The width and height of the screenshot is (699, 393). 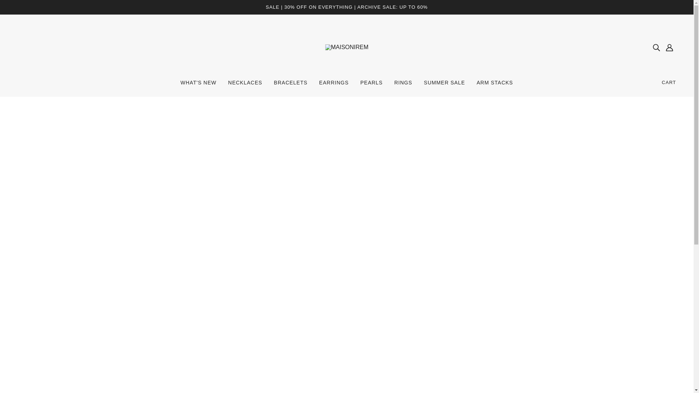 What do you see at coordinates (291, 85) in the screenshot?
I see `BRACELETS` at bounding box center [291, 85].